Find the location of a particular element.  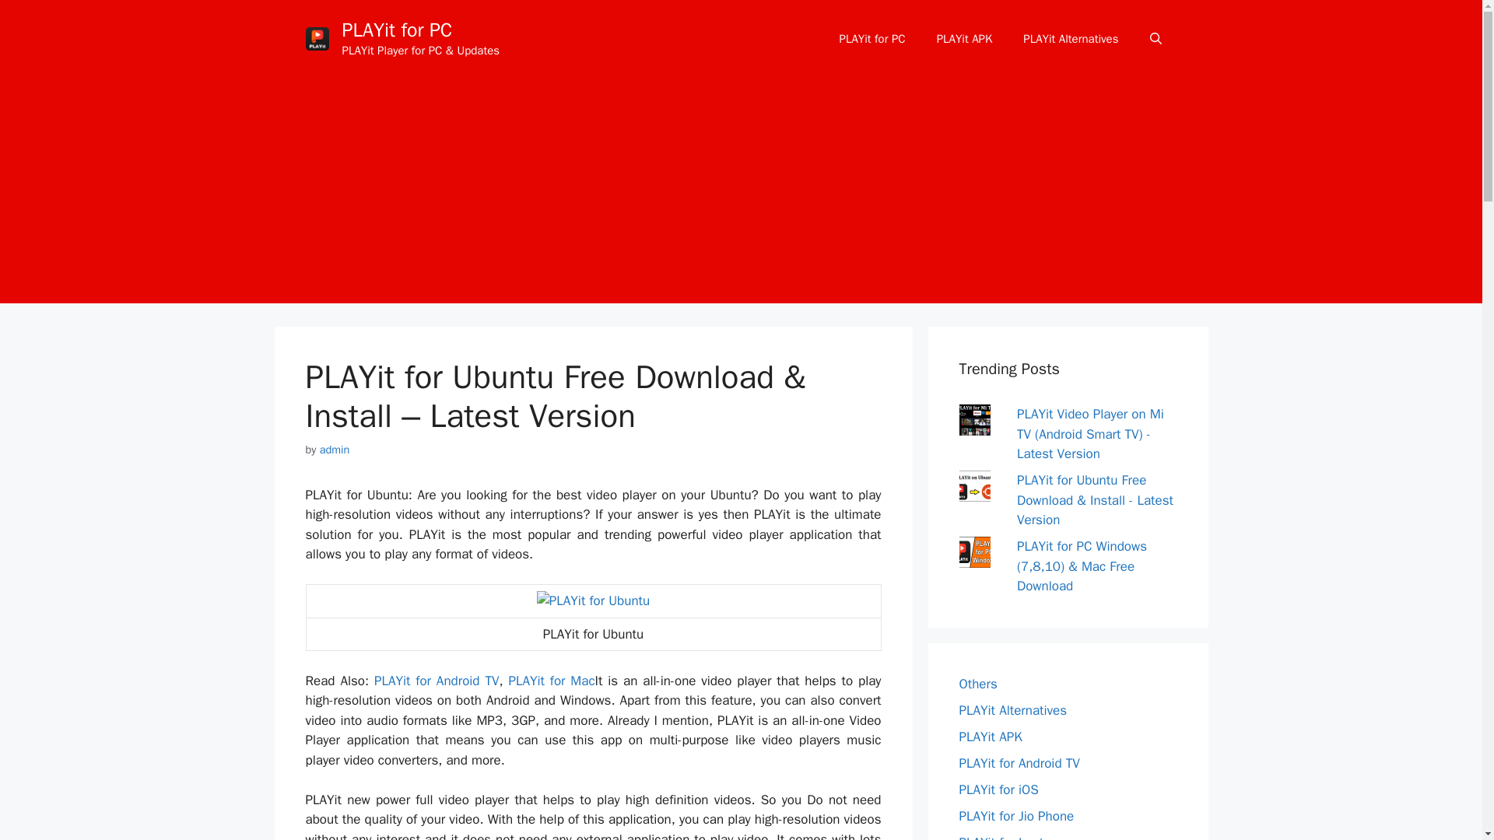

Others is located at coordinates (977, 683).